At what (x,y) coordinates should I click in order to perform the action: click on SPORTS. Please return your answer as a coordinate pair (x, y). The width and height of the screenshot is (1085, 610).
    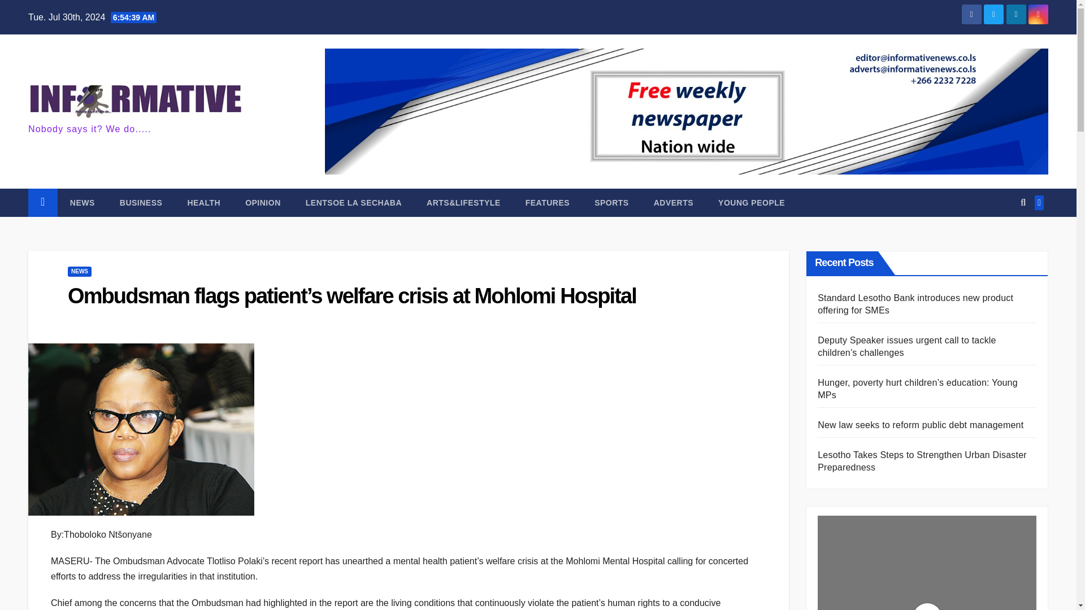
    Looking at the image, I should click on (611, 202).